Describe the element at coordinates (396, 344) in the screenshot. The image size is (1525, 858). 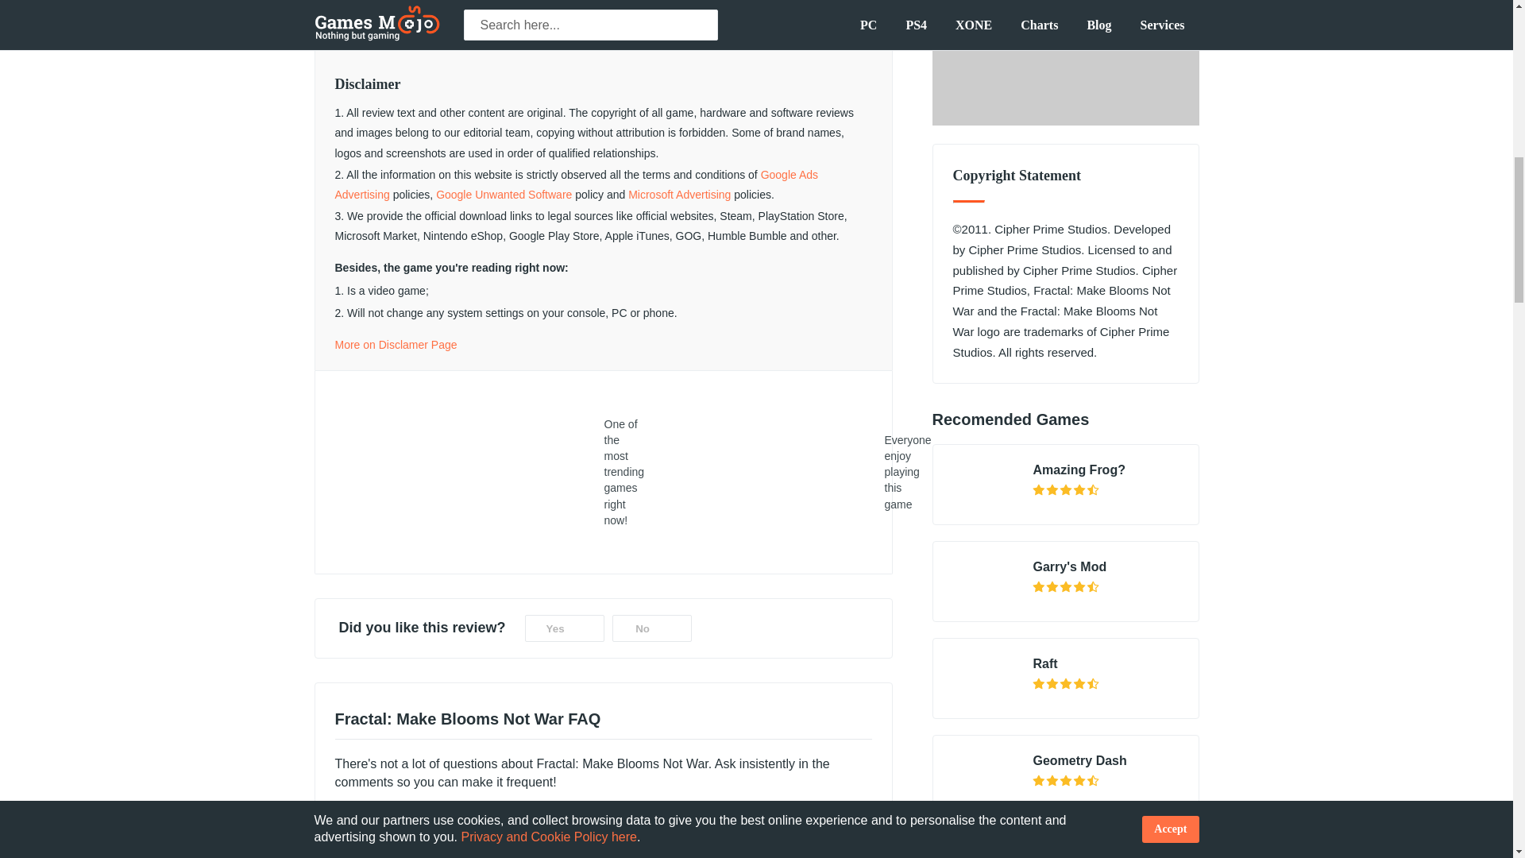
I see `More on Disclamer Page` at that location.